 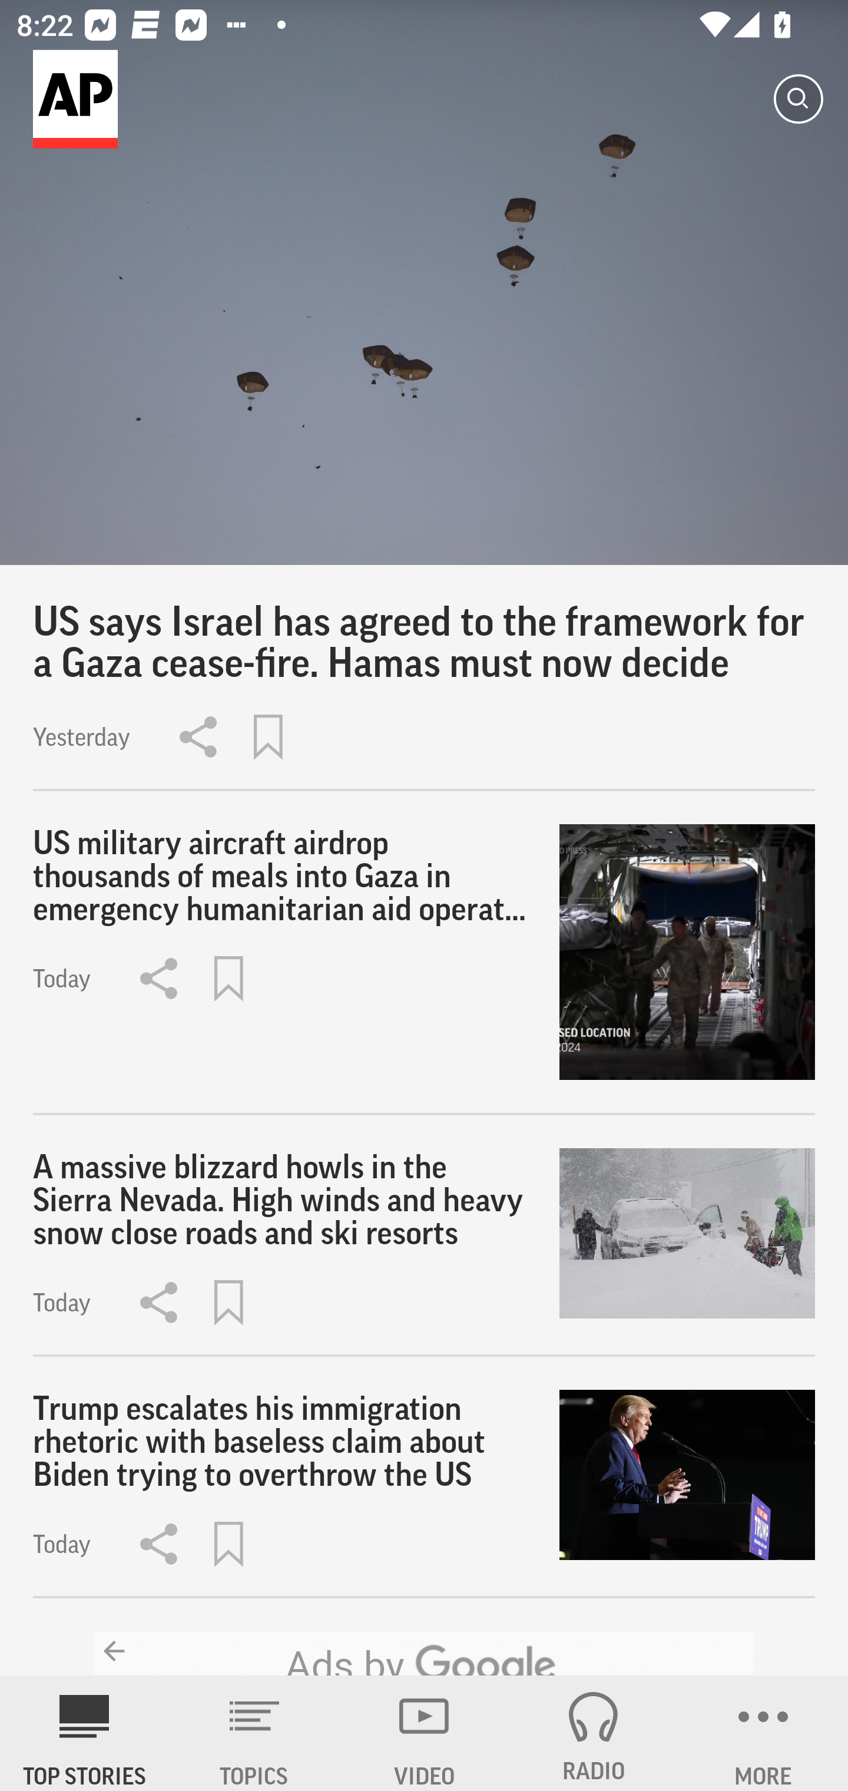 What do you see at coordinates (424, 1733) in the screenshot?
I see `VIDEO` at bounding box center [424, 1733].